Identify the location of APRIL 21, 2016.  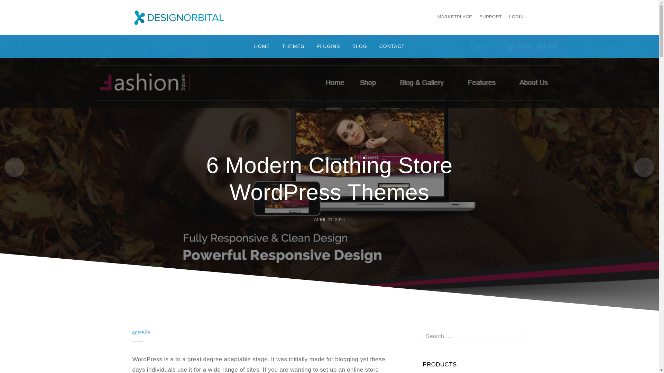
(329, 219).